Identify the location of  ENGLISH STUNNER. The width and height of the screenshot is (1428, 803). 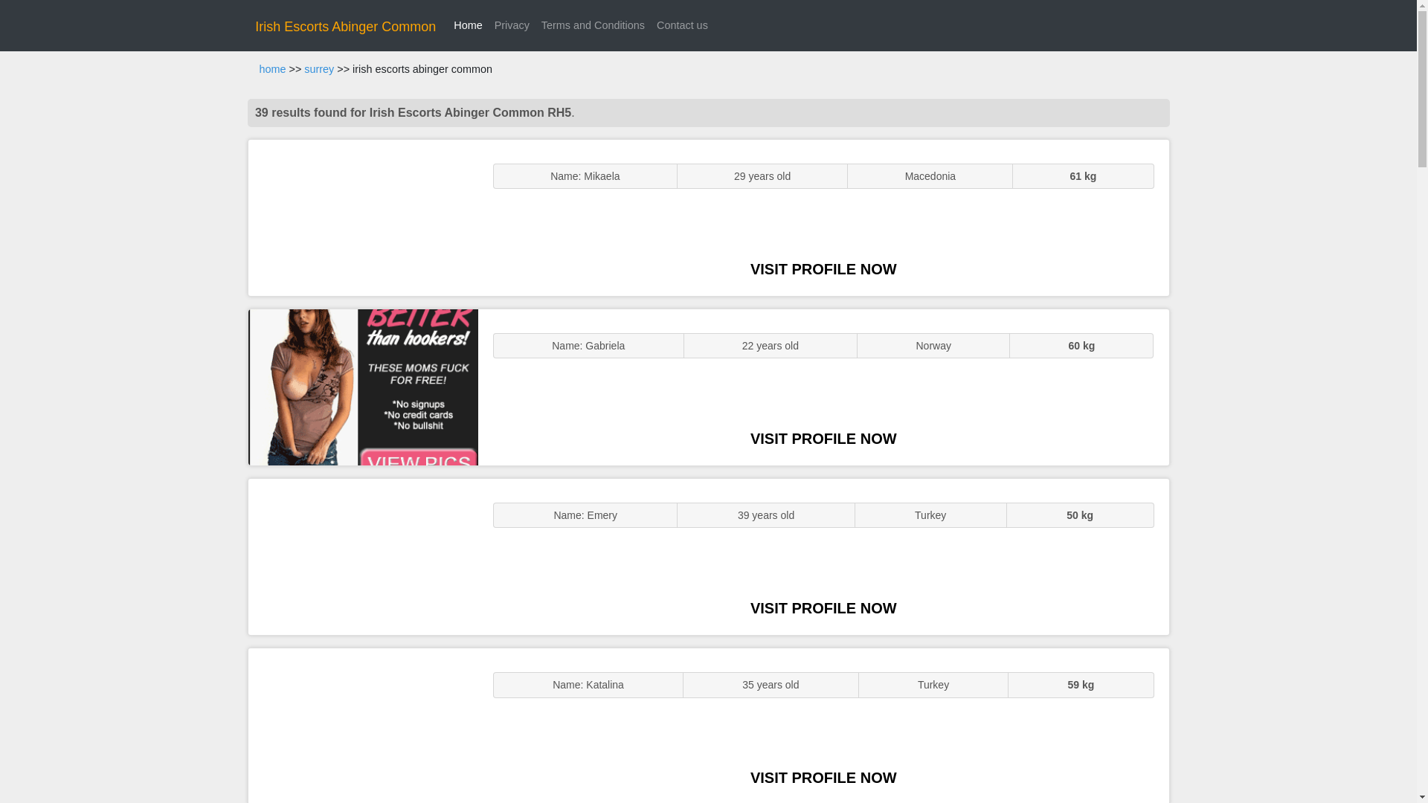
(363, 217).